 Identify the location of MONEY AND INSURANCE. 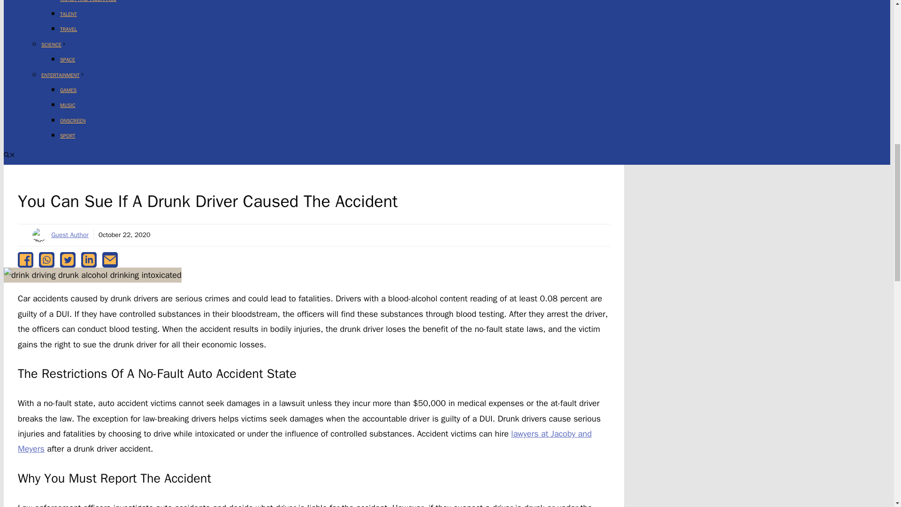
(88, 1).